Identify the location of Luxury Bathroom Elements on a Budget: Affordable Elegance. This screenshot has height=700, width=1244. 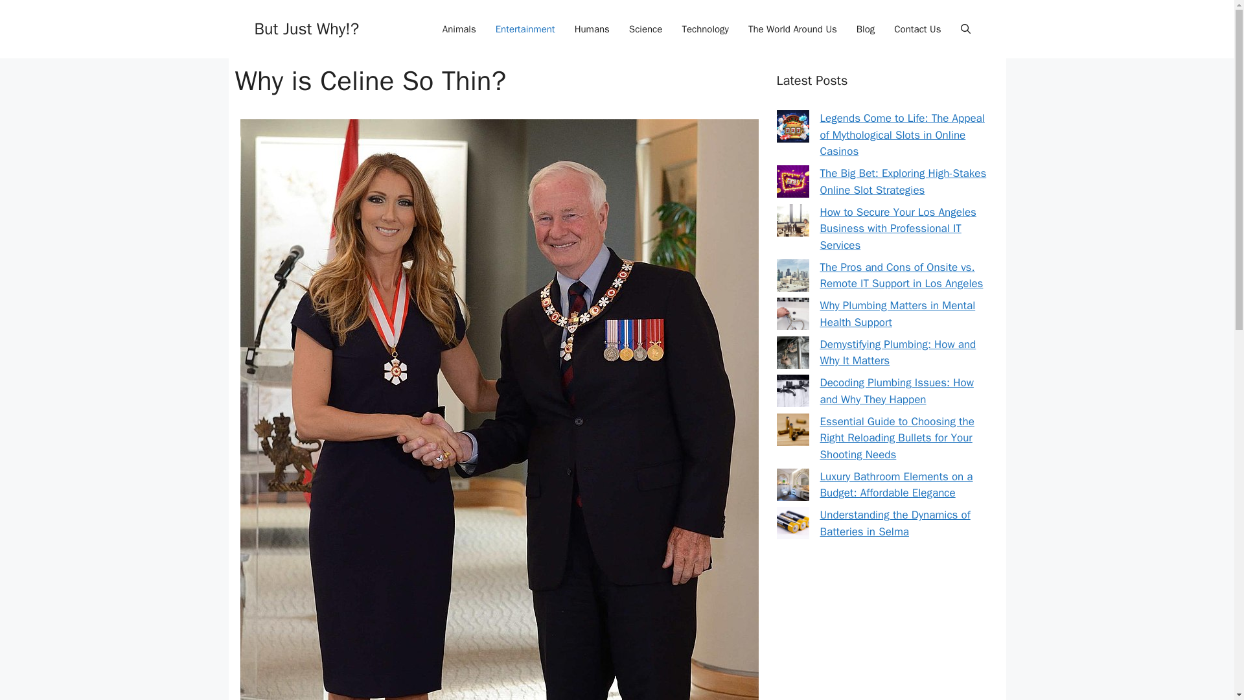
(896, 484).